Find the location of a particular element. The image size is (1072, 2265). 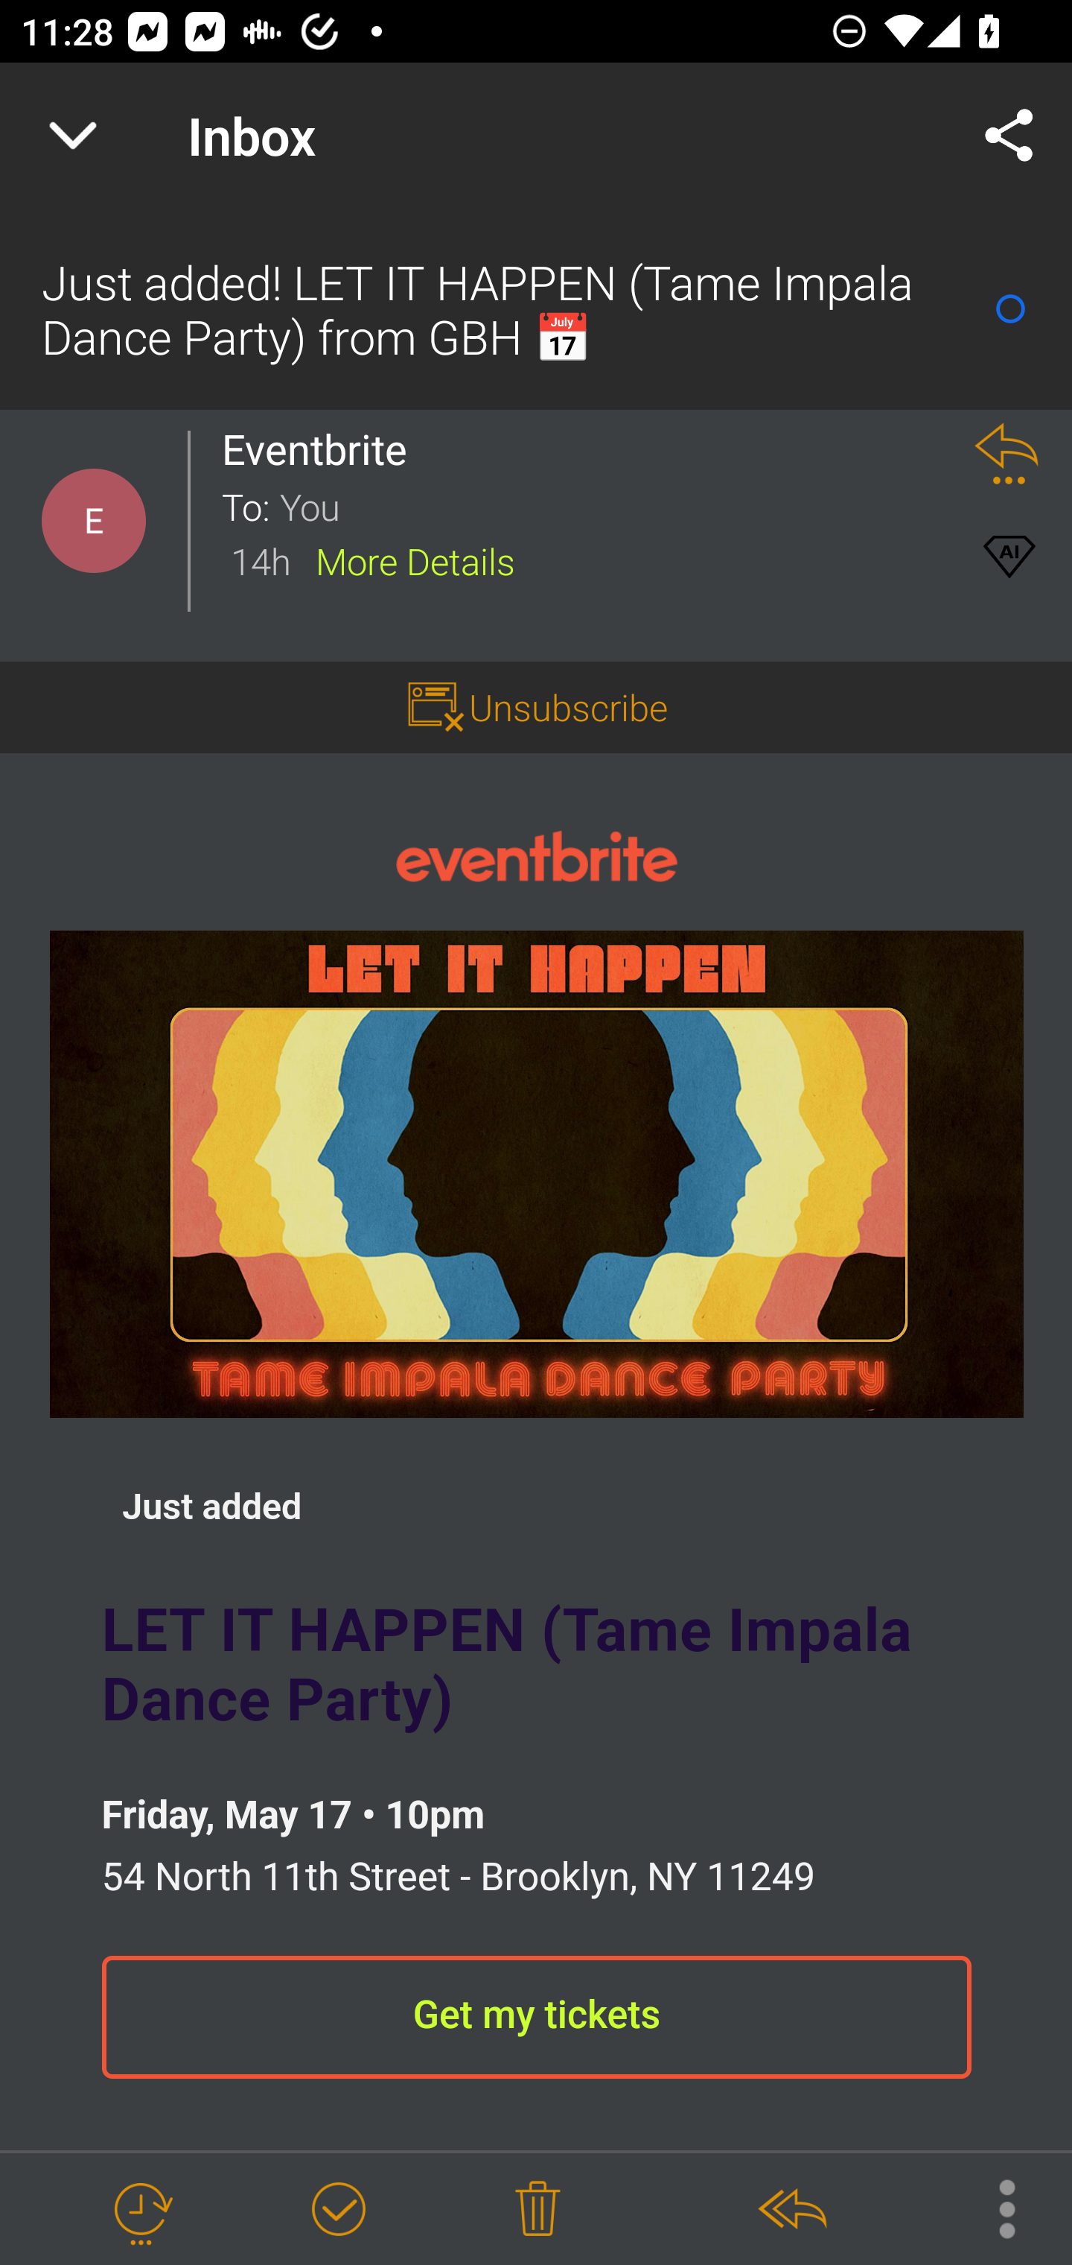

LET IT HAPPEN (Tame Impala Dance Party) is located at coordinates (536, 1667).